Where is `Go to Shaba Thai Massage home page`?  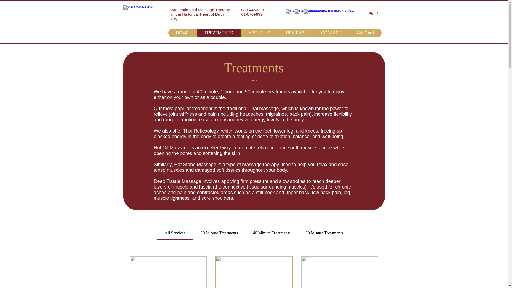 Go to Shaba Thai Massage home page is located at coordinates (140, 20).